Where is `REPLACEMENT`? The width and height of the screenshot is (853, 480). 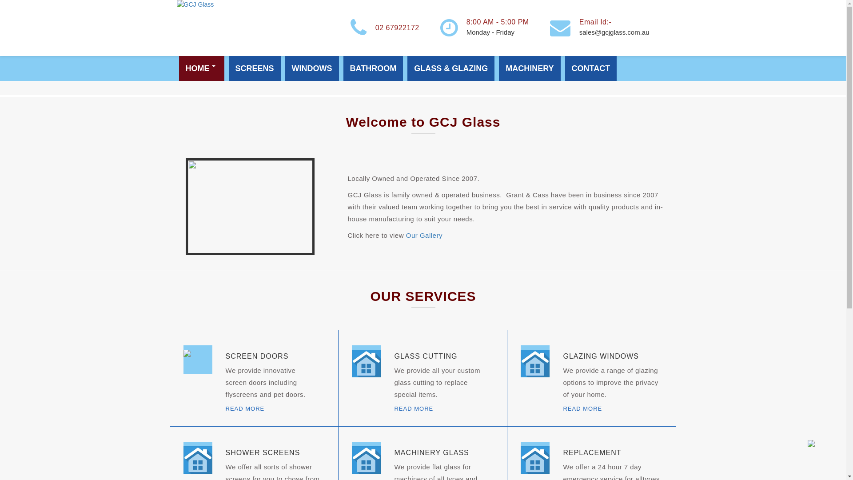
REPLACEMENT is located at coordinates (592, 452).